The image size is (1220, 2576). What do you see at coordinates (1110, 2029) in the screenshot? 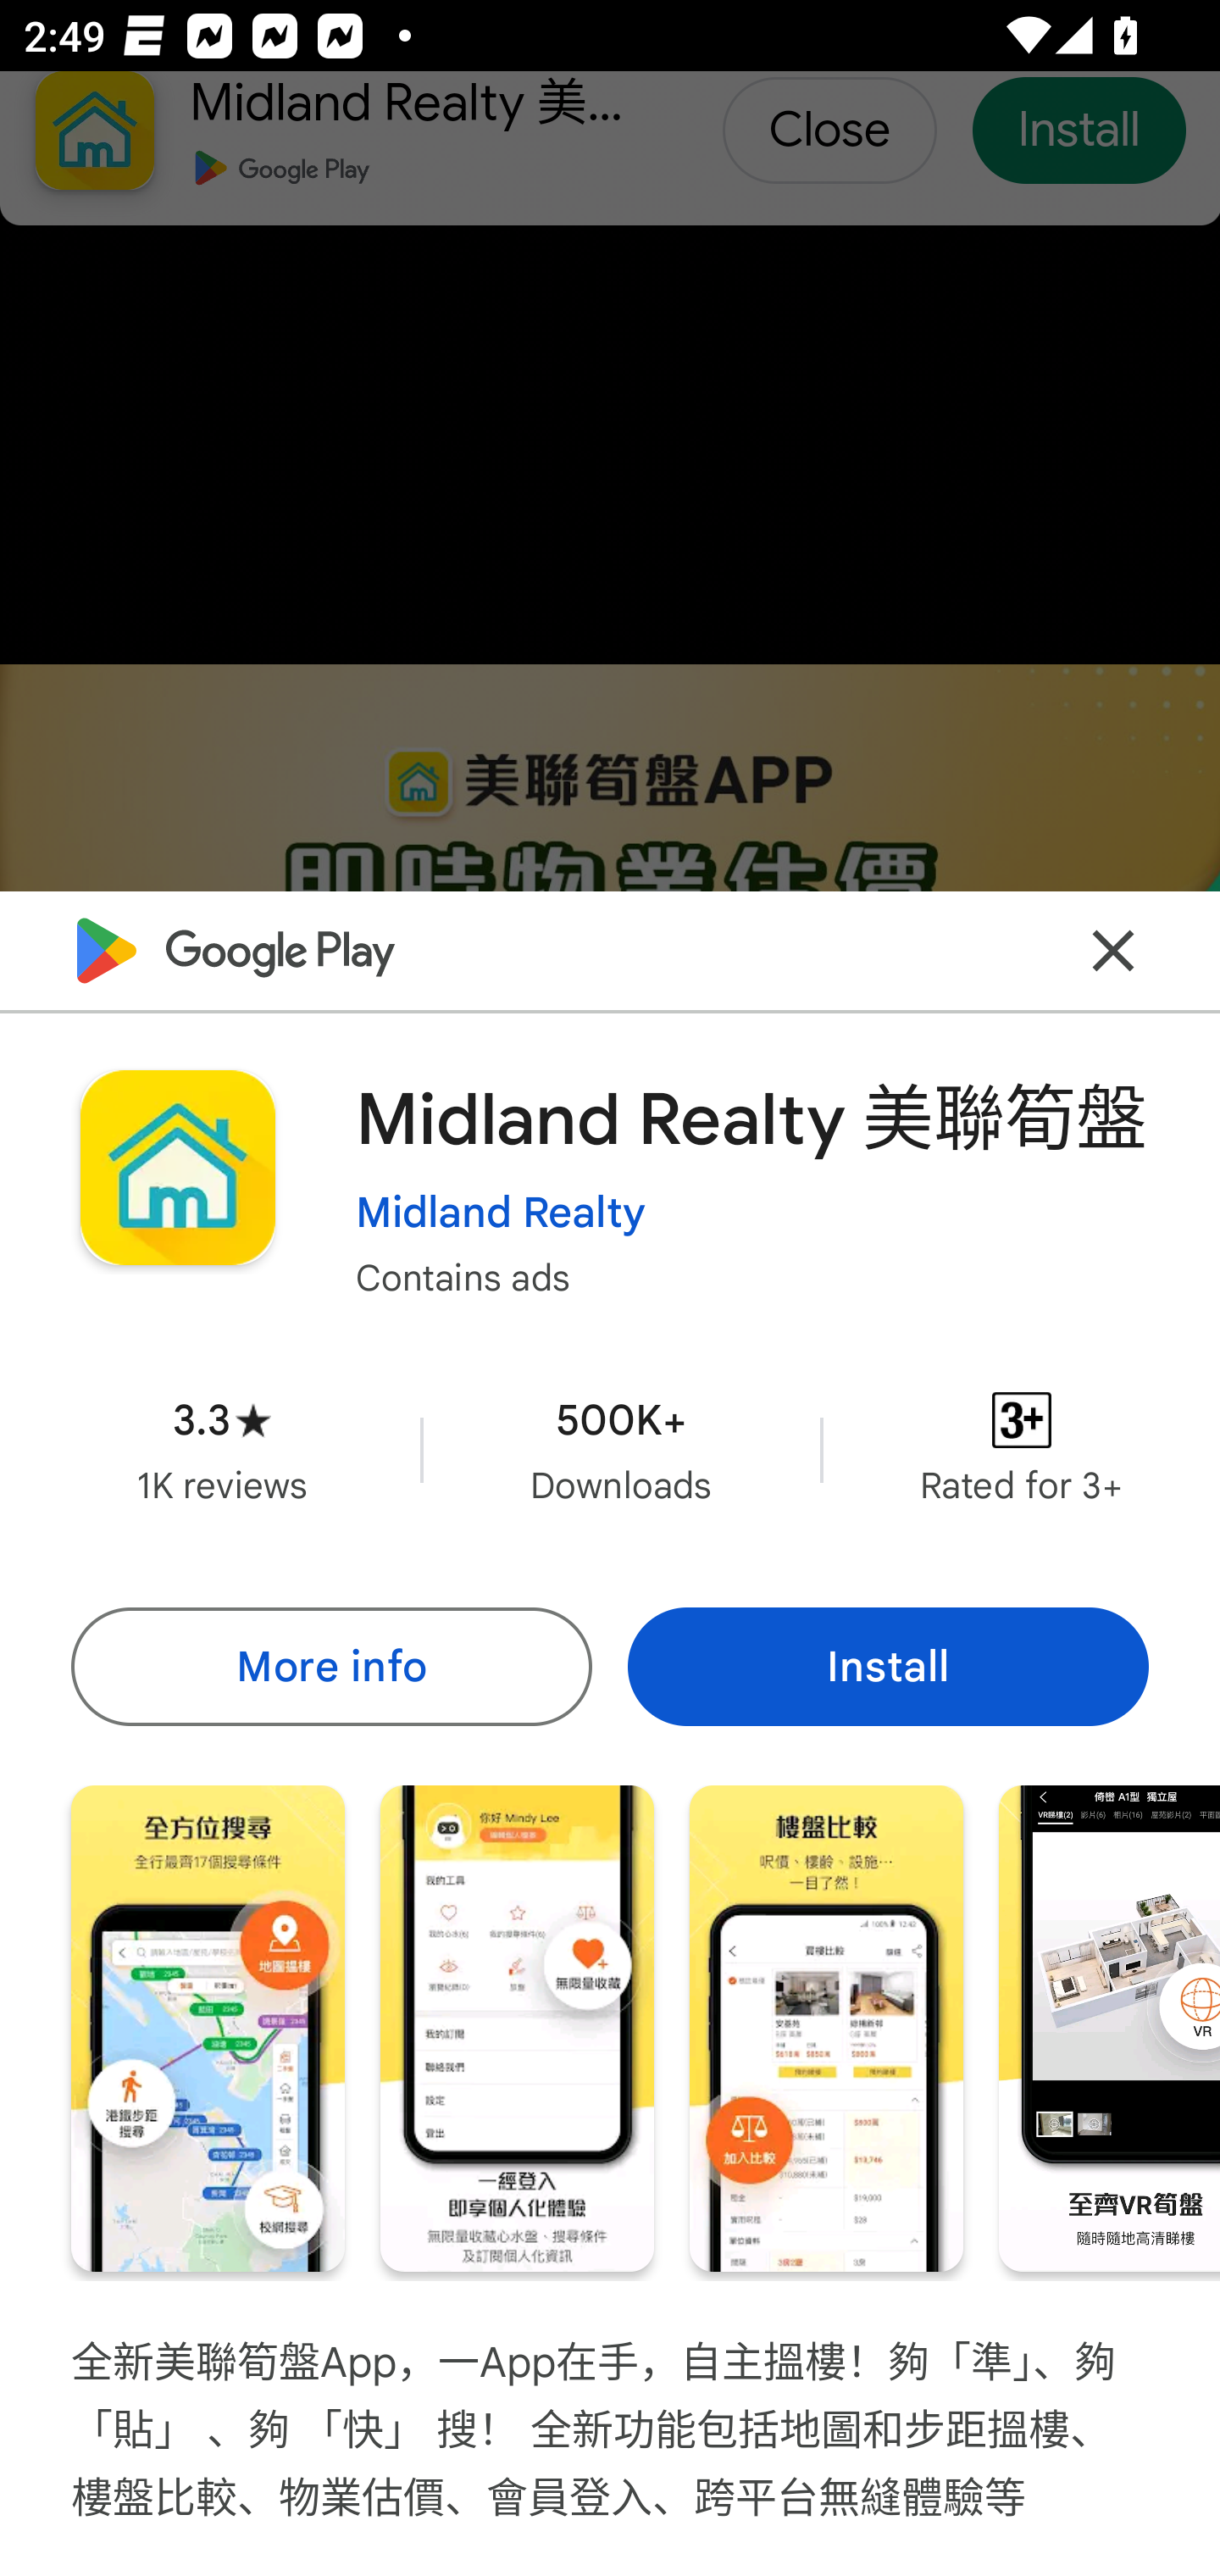
I see `Screenshot "4" of "7"` at bounding box center [1110, 2029].